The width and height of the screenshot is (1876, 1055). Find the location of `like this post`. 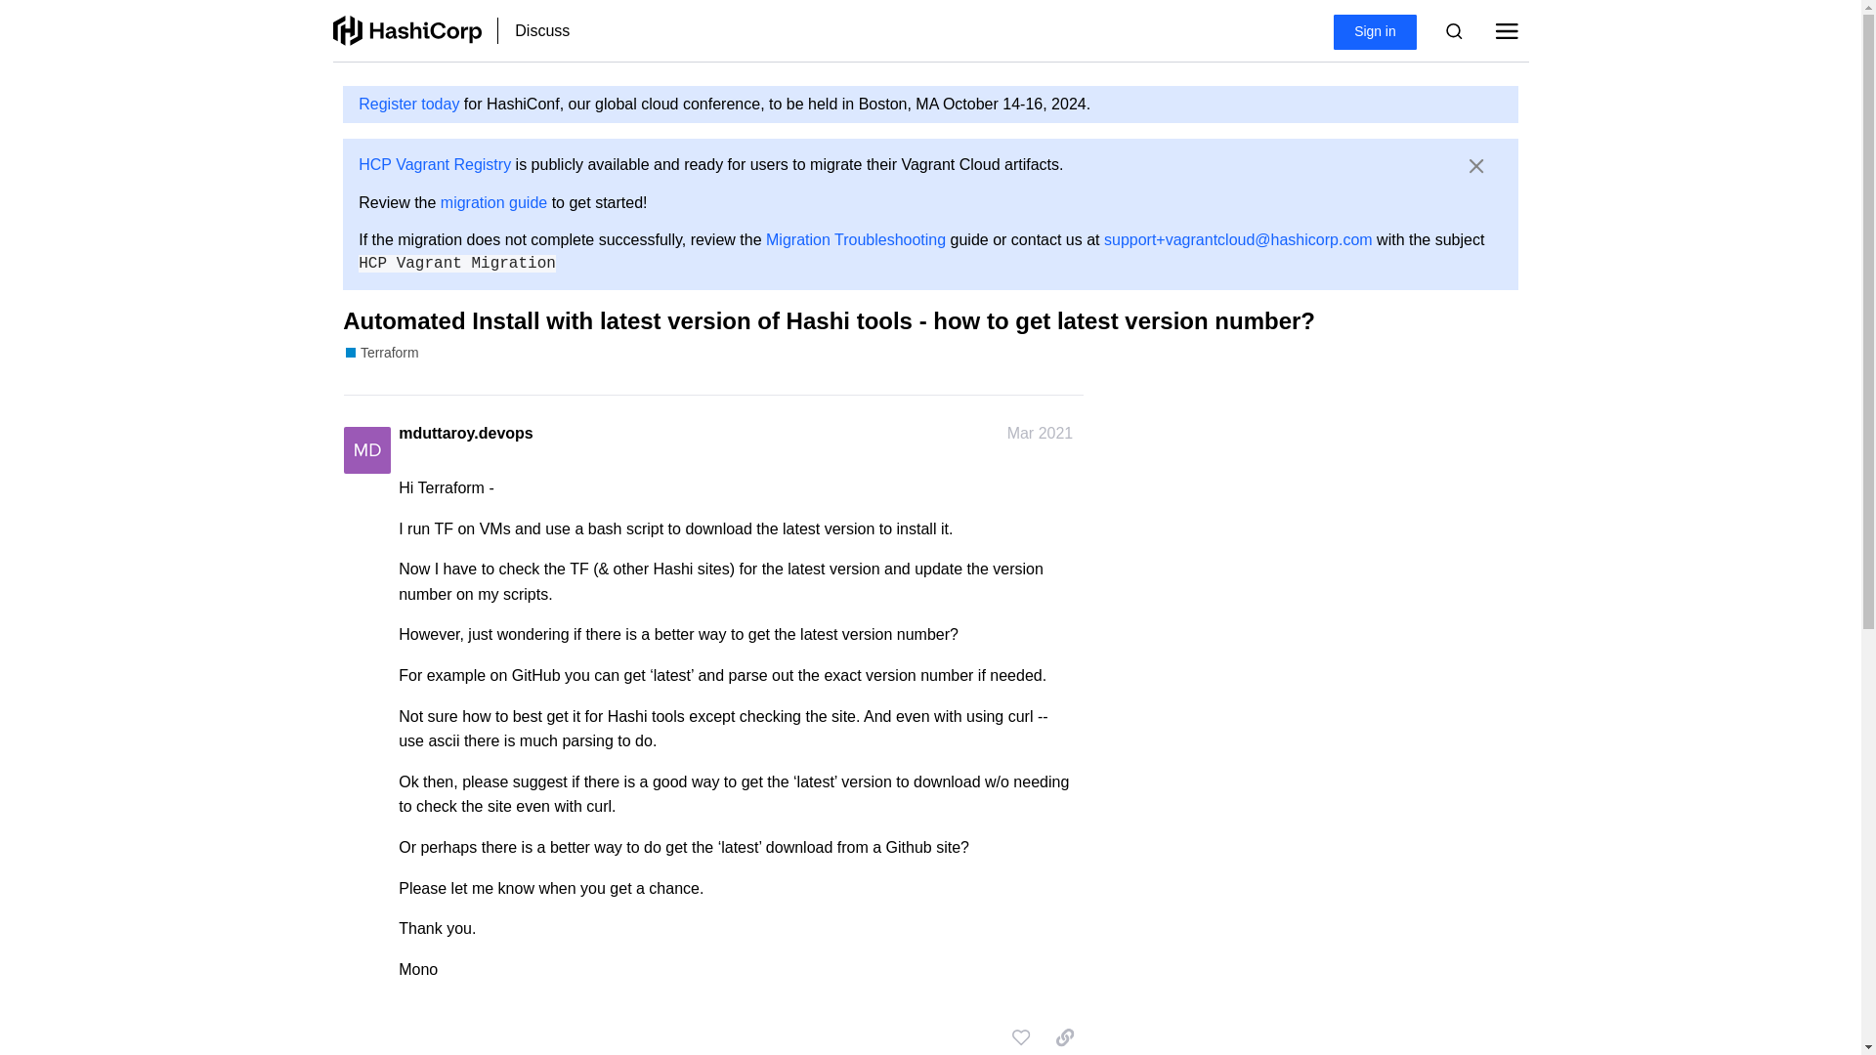

like this post is located at coordinates (1020, 1037).